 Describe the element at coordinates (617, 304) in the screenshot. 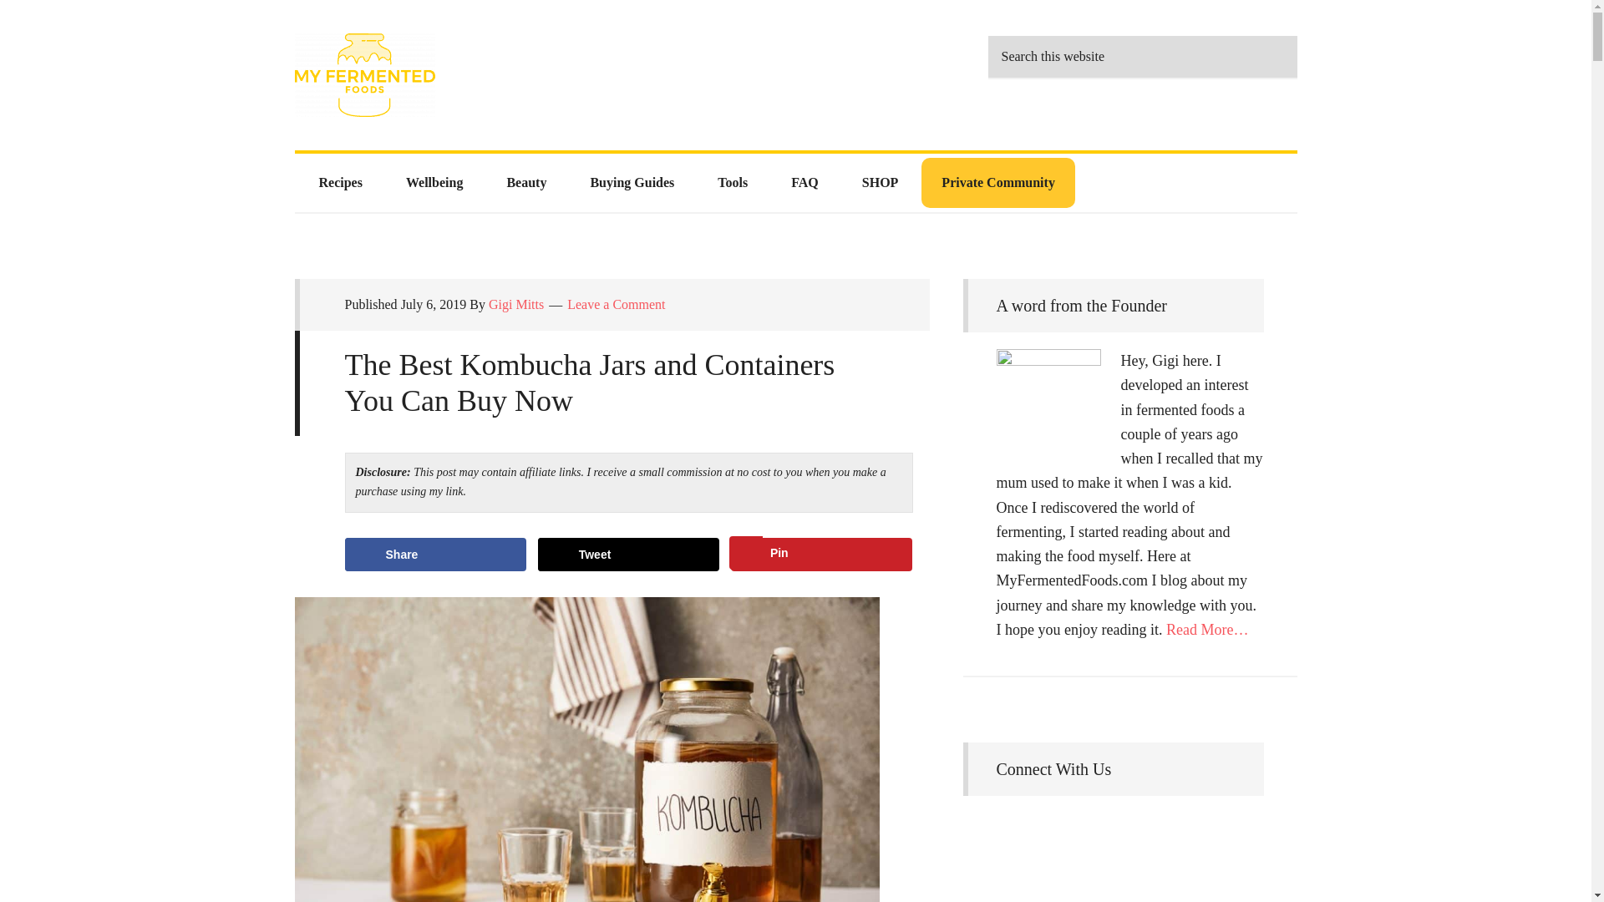

I see `Leave a Comment` at that location.